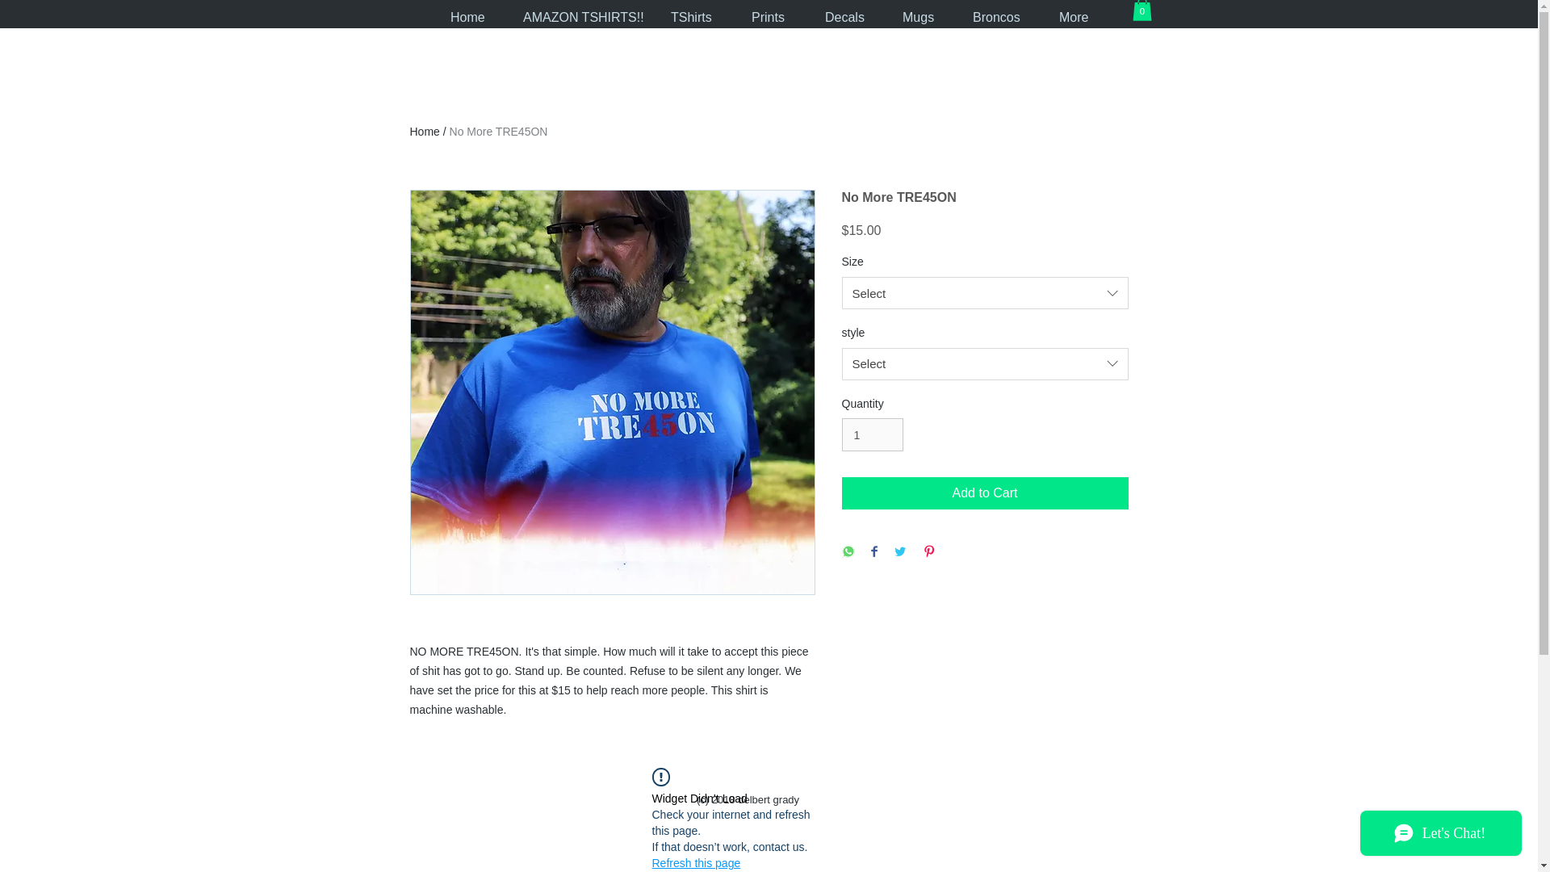 This screenshot has width=1550, height=872. I want to click on Broncos, so click(995, 17).